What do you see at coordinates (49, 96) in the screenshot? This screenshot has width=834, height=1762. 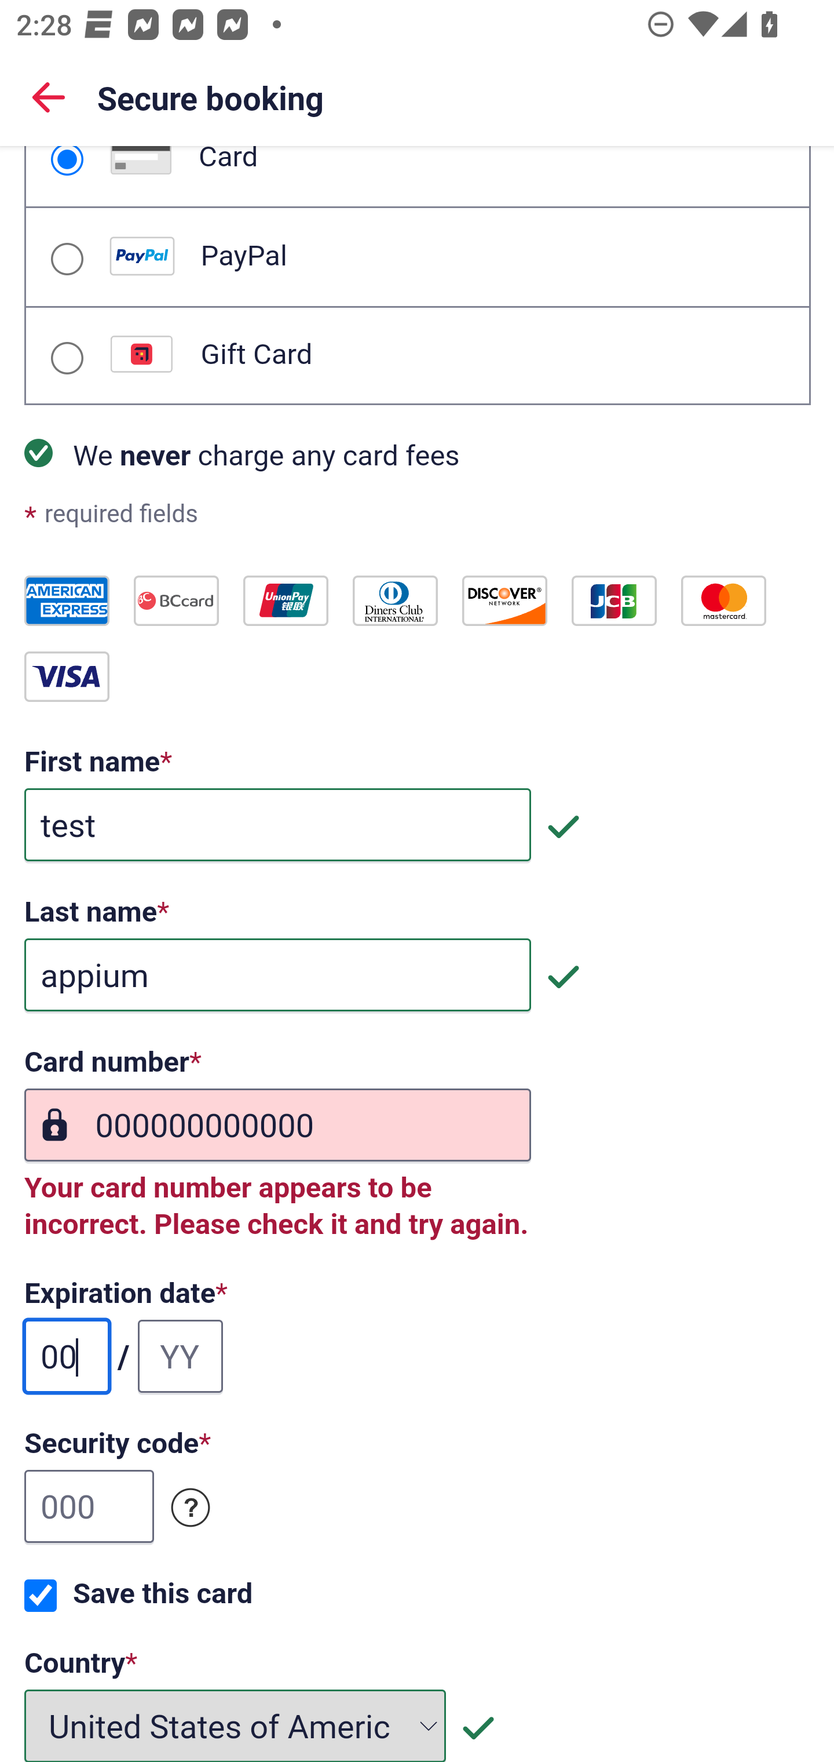 I see `Back` at bounding box center [49, 96].